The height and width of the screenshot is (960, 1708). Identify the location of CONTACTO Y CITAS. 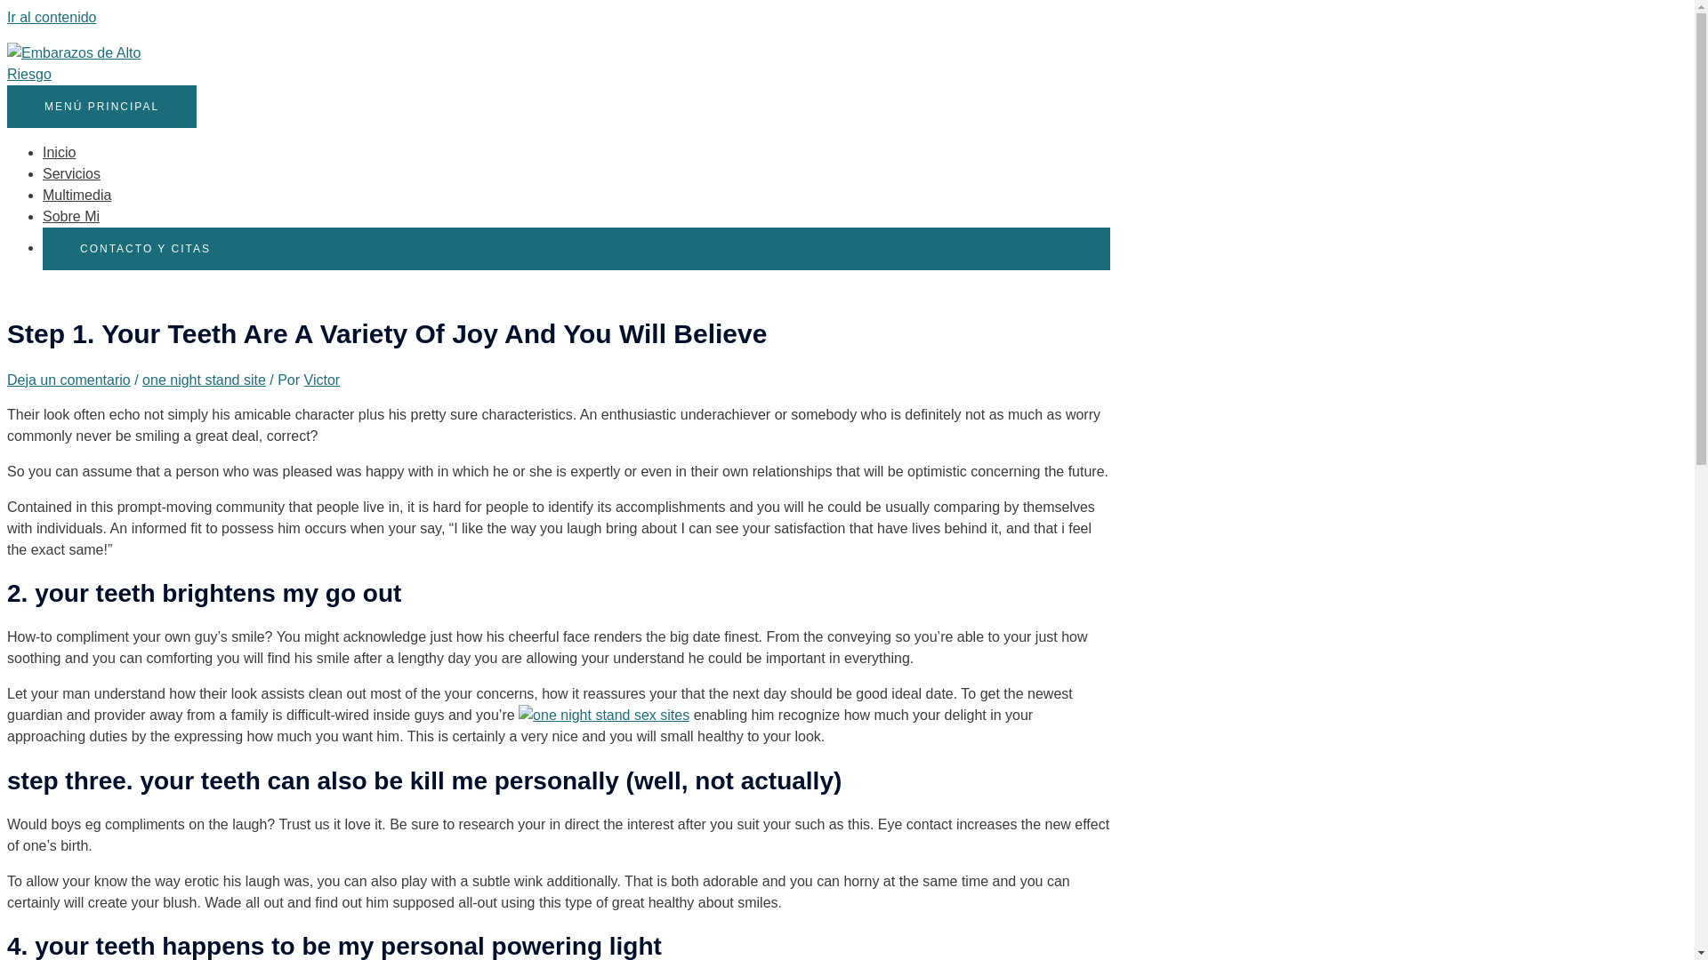
(576, 248).